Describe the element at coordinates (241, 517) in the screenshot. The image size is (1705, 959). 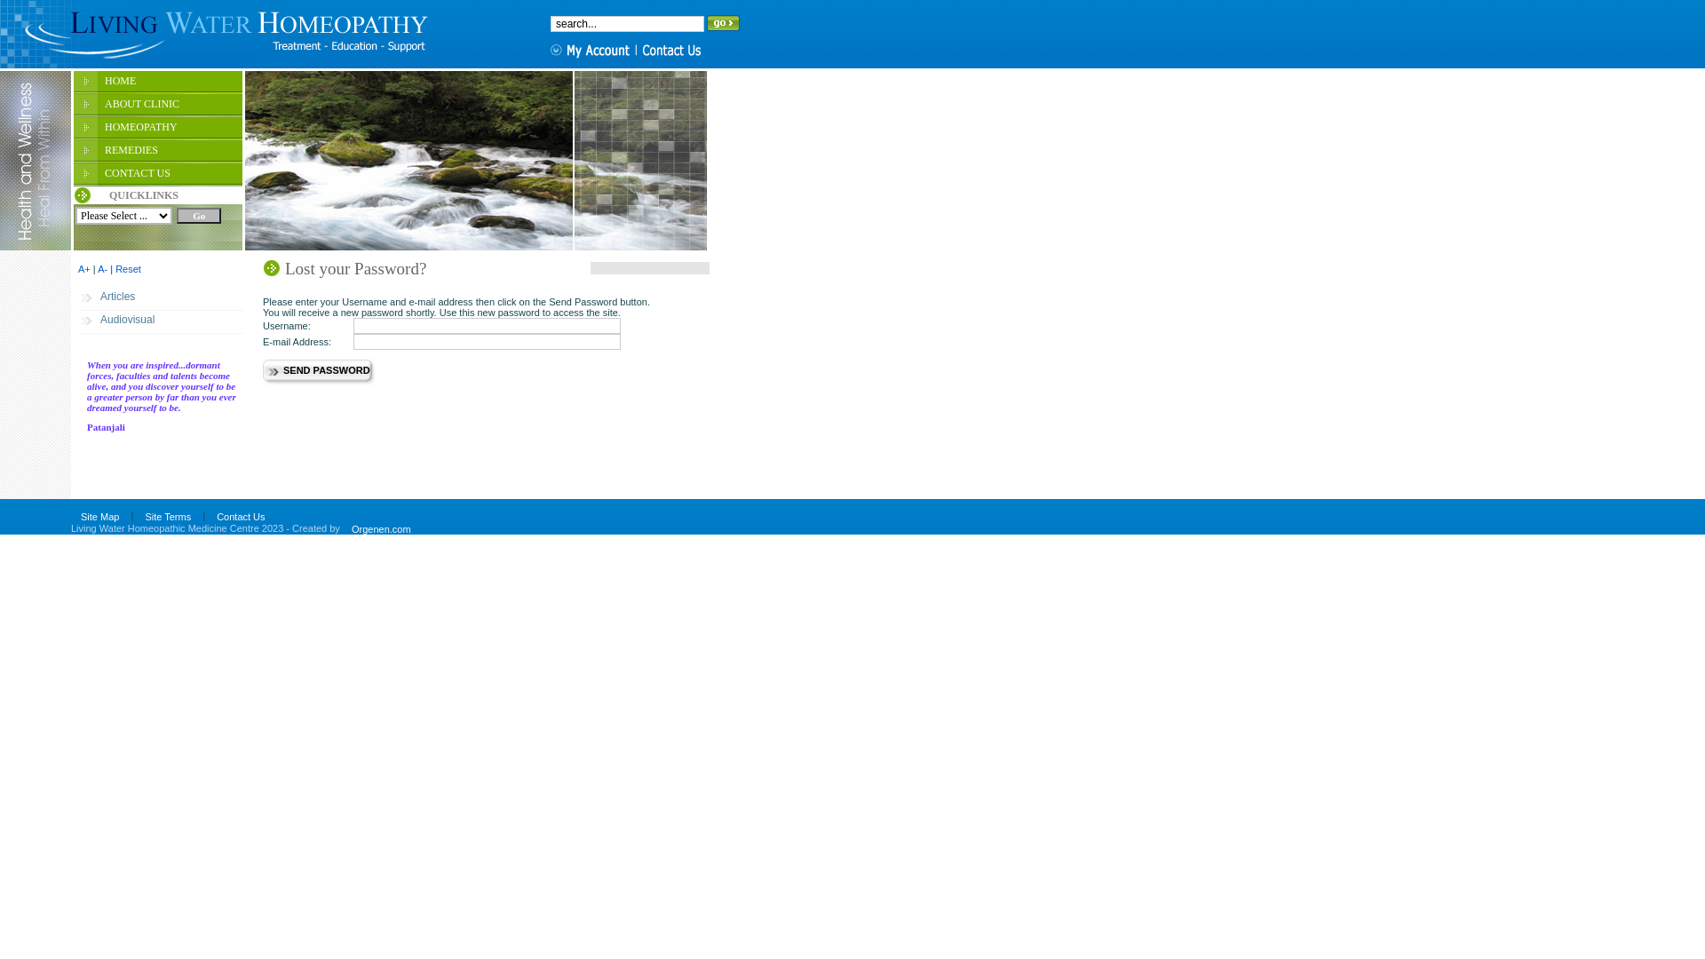
I see `Contact Us` at that location.